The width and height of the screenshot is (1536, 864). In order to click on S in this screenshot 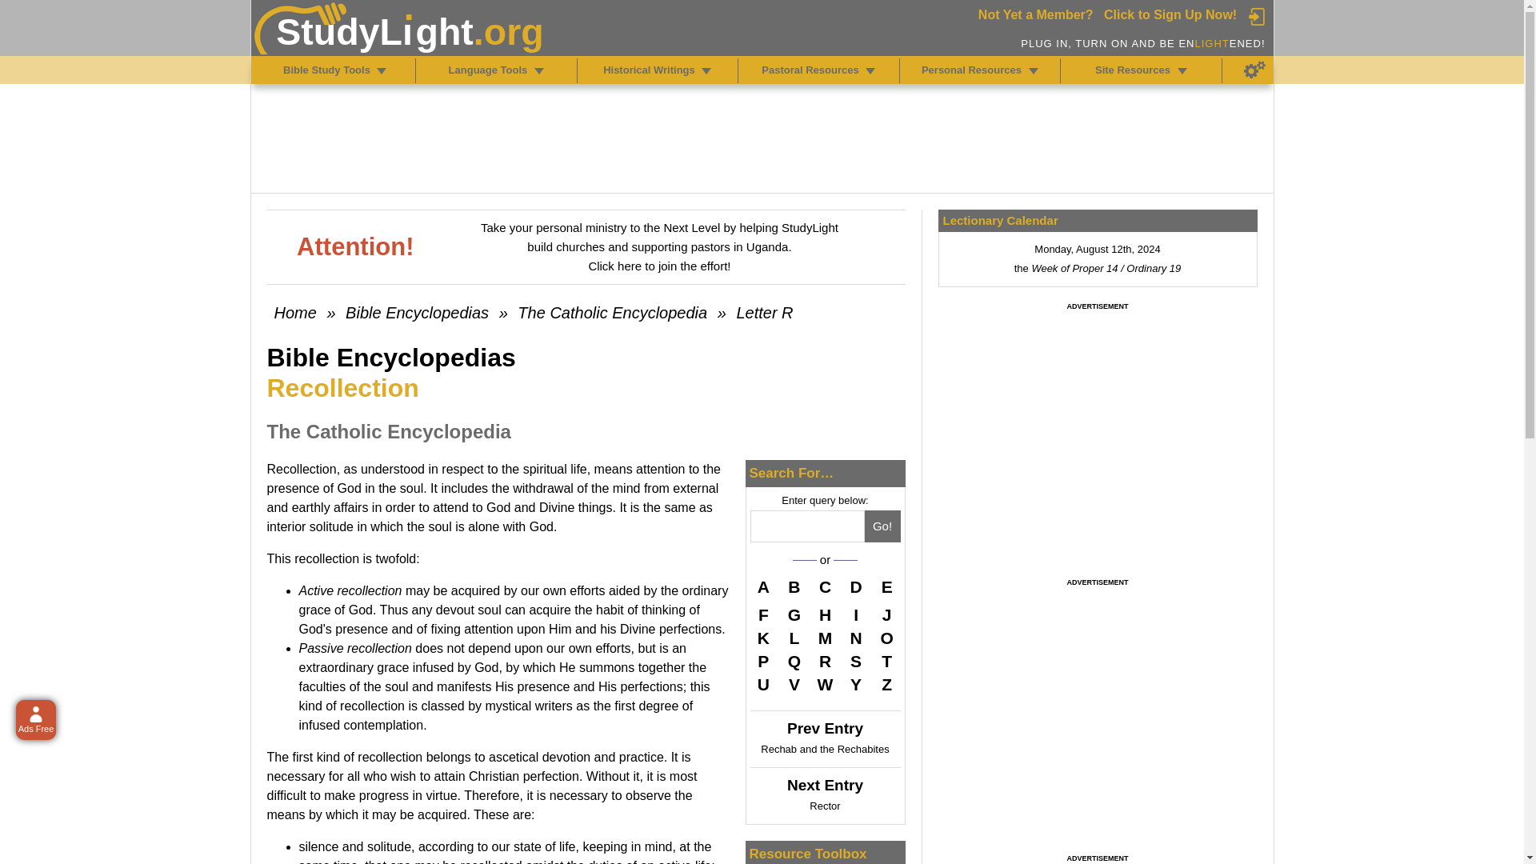, I will do `click(855, 662)`.